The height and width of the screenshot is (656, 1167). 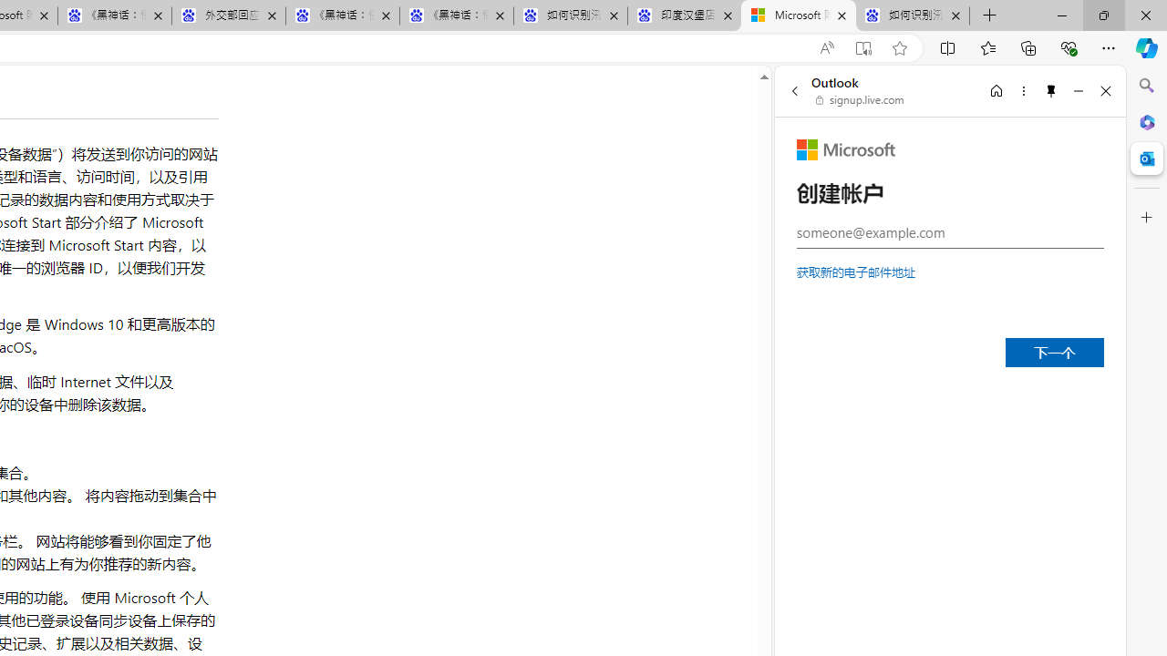 What do you see at coordinates (846, 149) in the screenshot?
I see `Microsoft` at bounding box center [846, 149].